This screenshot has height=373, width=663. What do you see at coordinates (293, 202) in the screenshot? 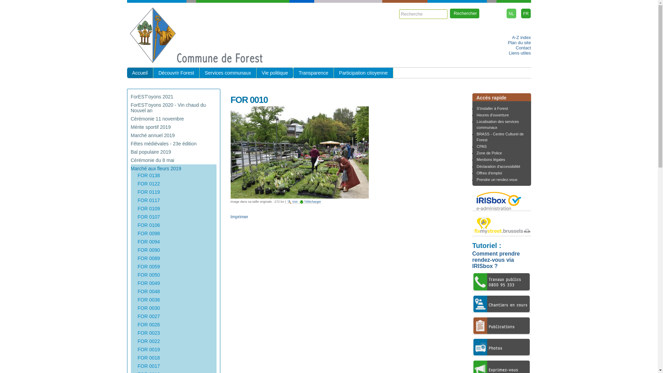
I see `Voir` at bounding box center [293, 202].